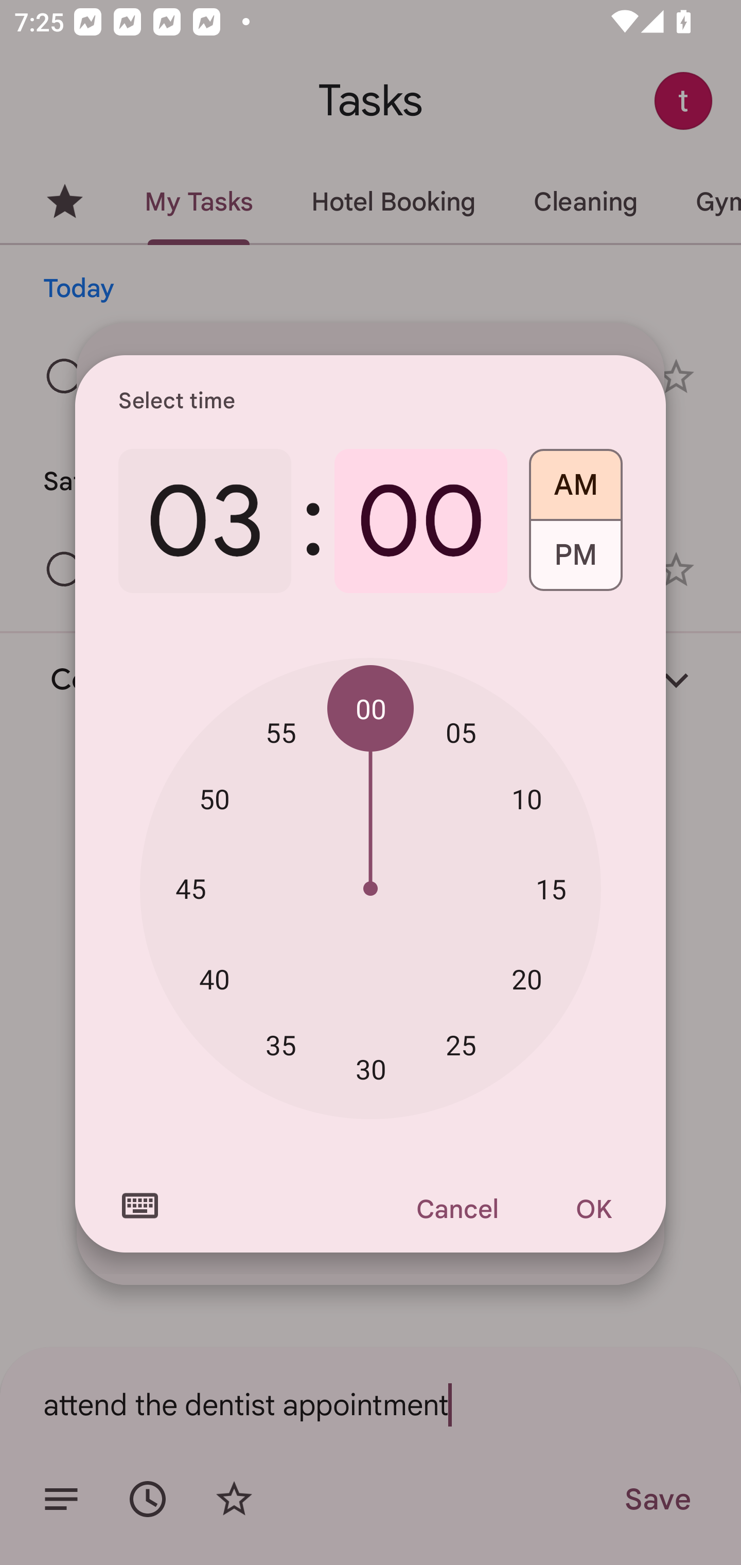  Describe the element at coordinates (190, 888) in the screenshot. I see `45 45 minutes` at that location.